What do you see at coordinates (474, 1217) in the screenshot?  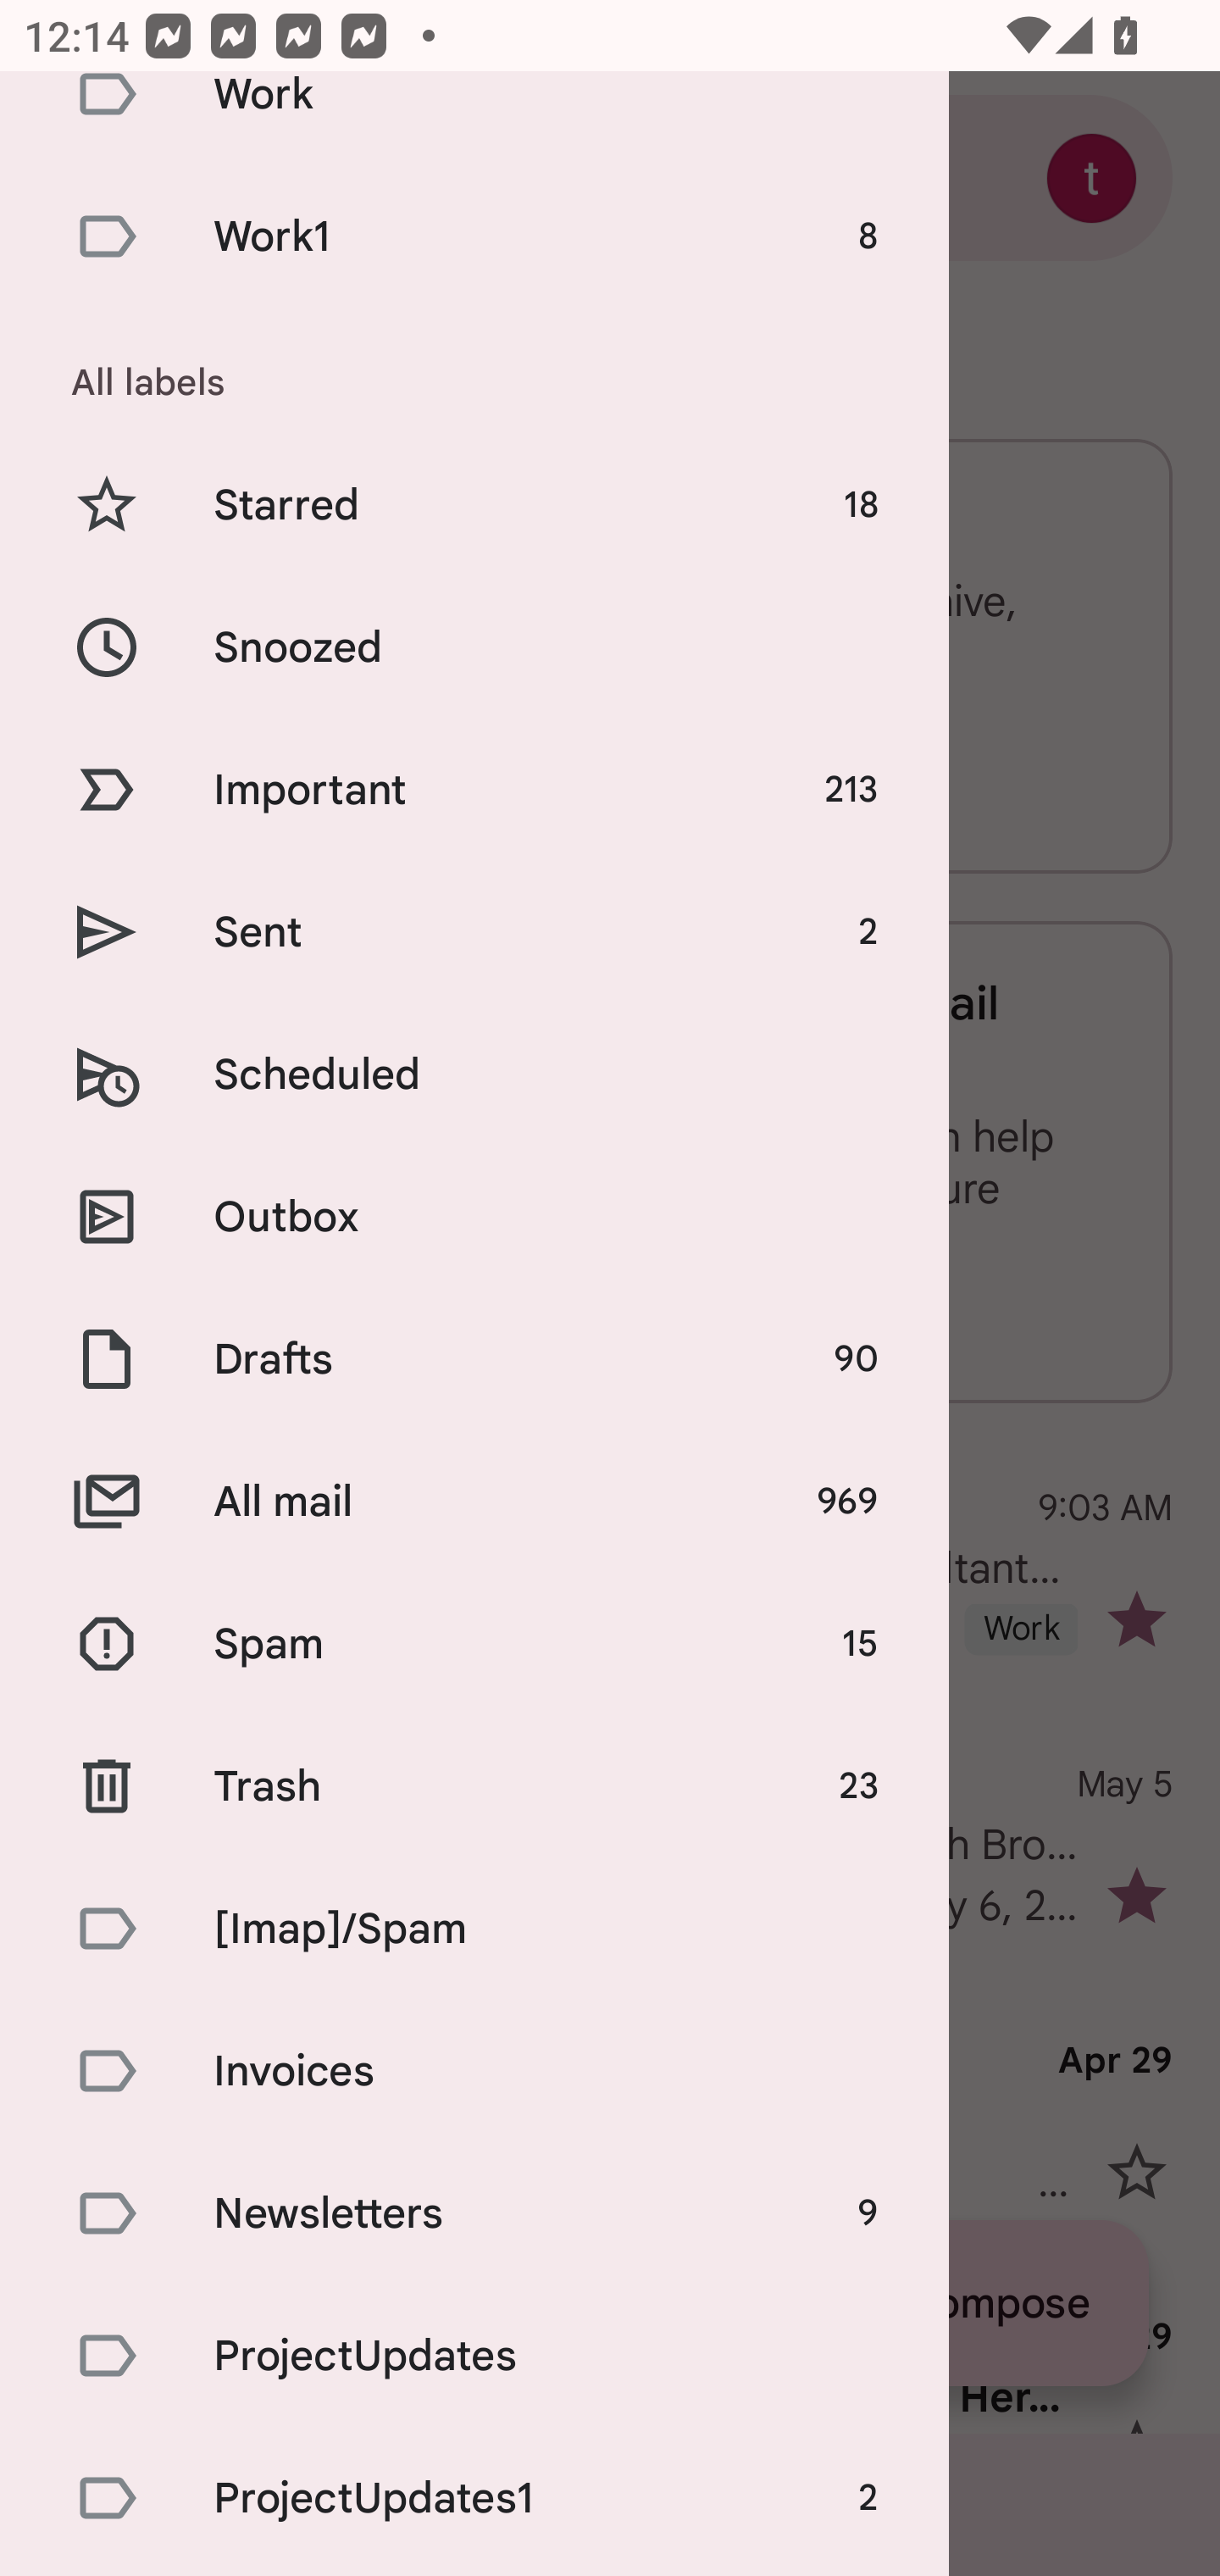 I see `Outbox` at bounding box center [474, 1217].